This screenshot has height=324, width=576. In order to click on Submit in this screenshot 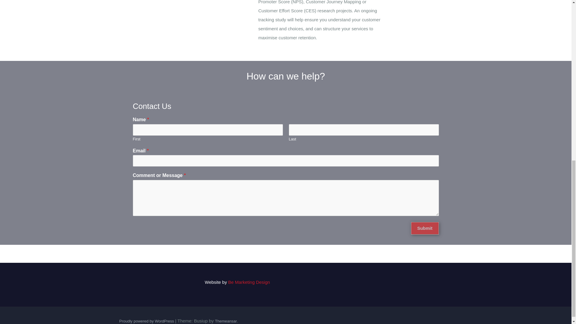, I will do `click(425, 228)`.